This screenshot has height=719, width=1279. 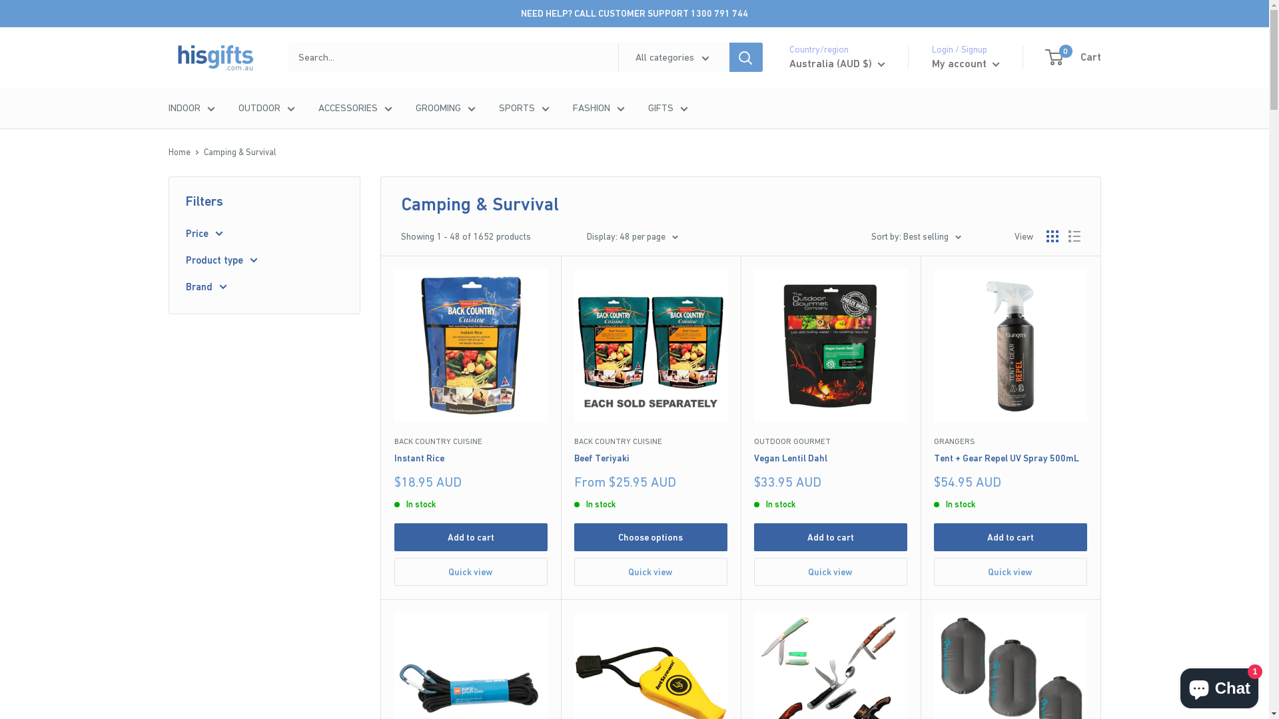 What do you see at coordinates (1011, 442) in the screenshot?
I see `GRANGERS` at bounding box center [1011, 442].